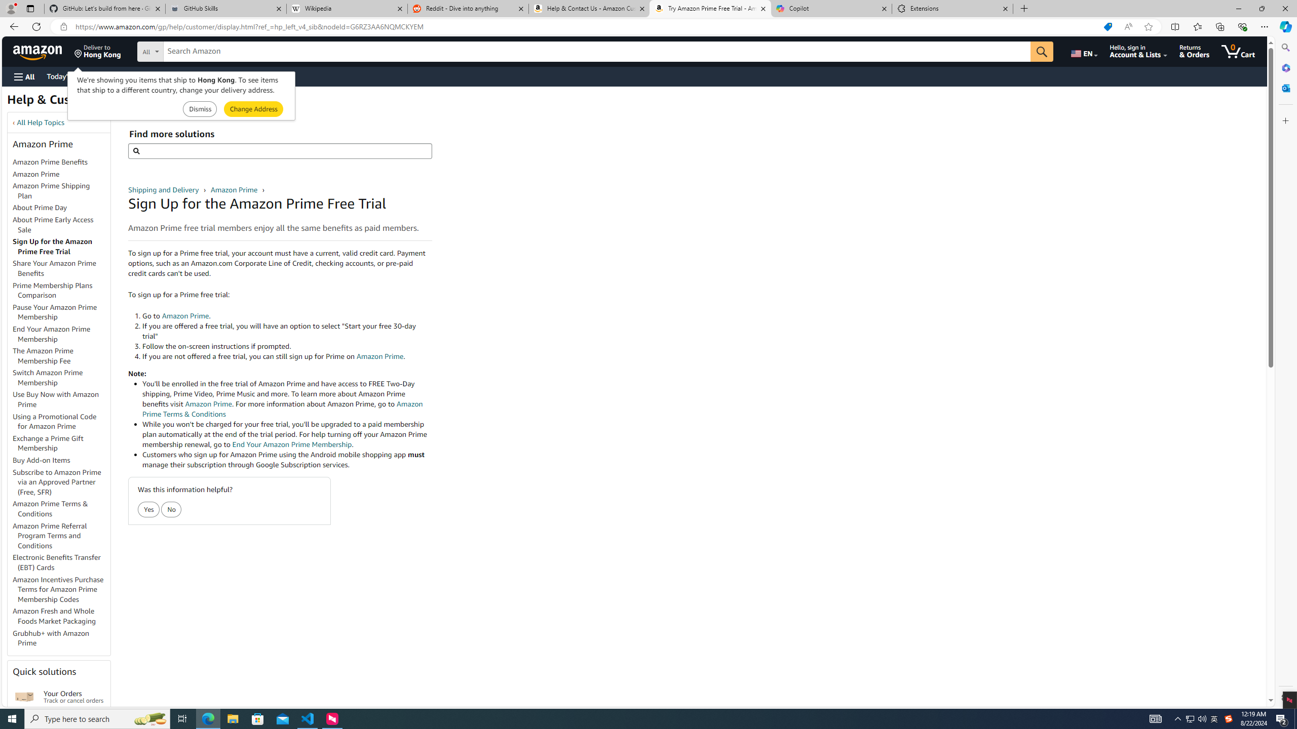 Image resolution: width=1297 pixels, height=729 pixels. What do you see at coordinates (253, 109) in the screenshot?
I see `Submit` at bounding box center [253, 109].